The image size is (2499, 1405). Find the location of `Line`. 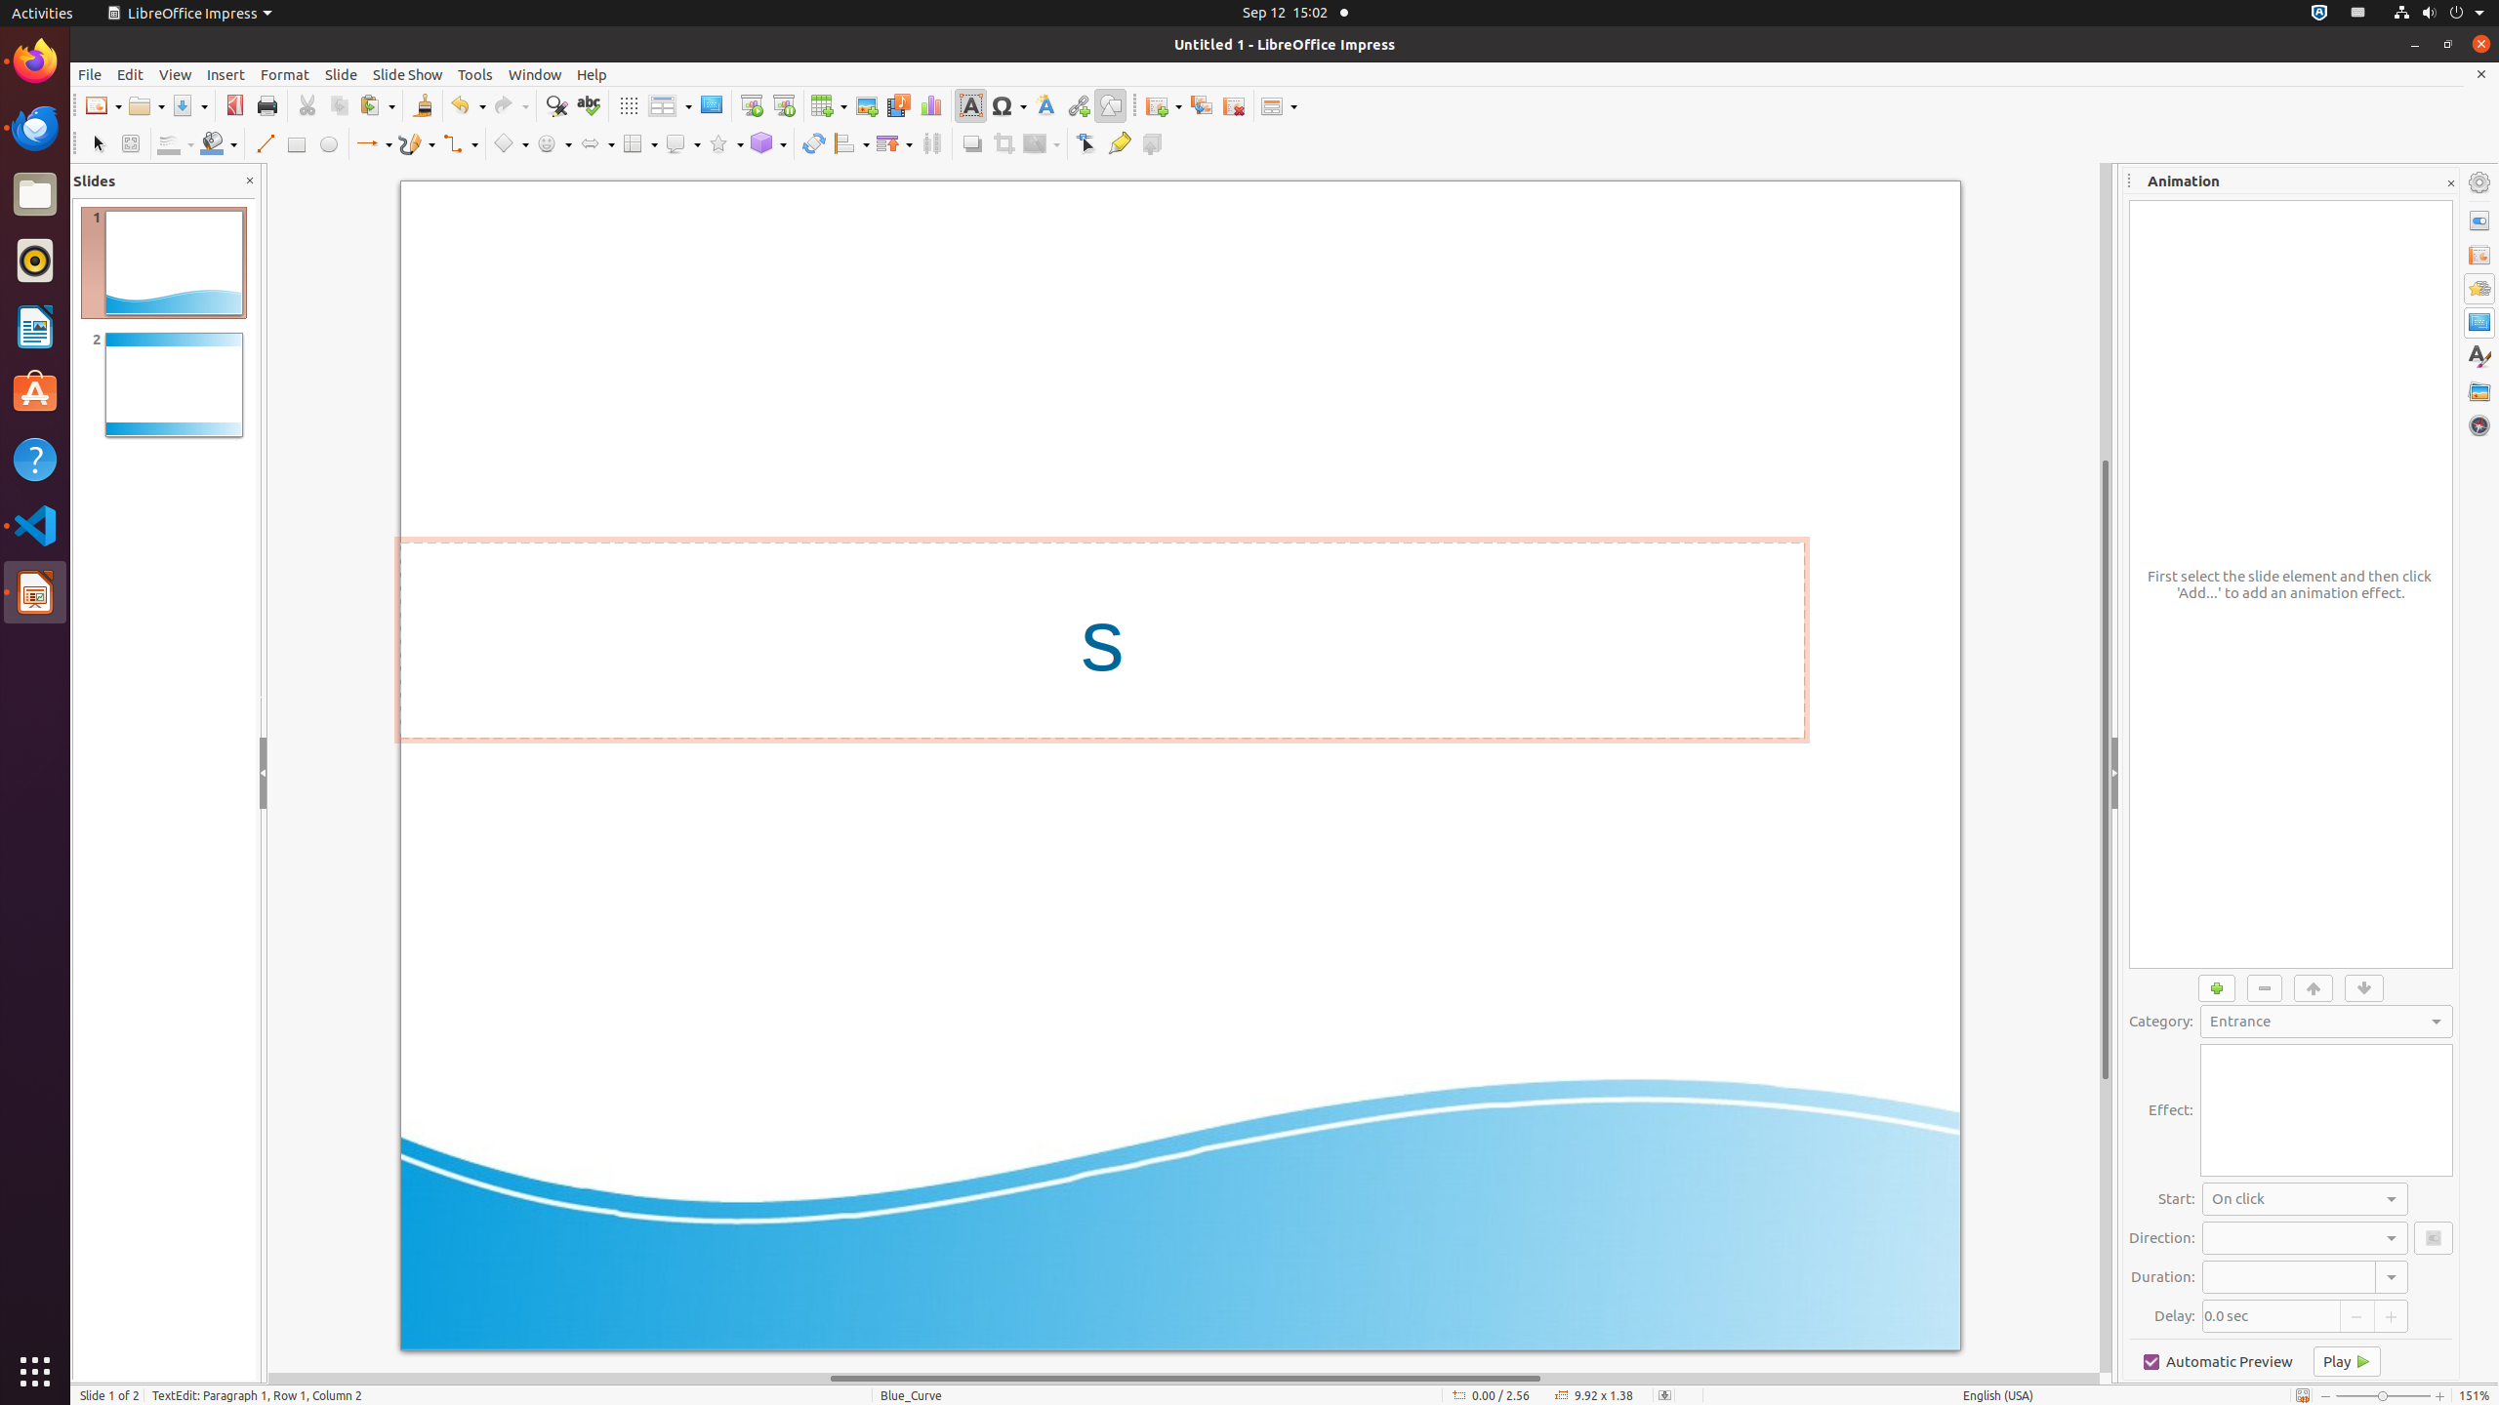

Line is located at coordinates (264, 144).